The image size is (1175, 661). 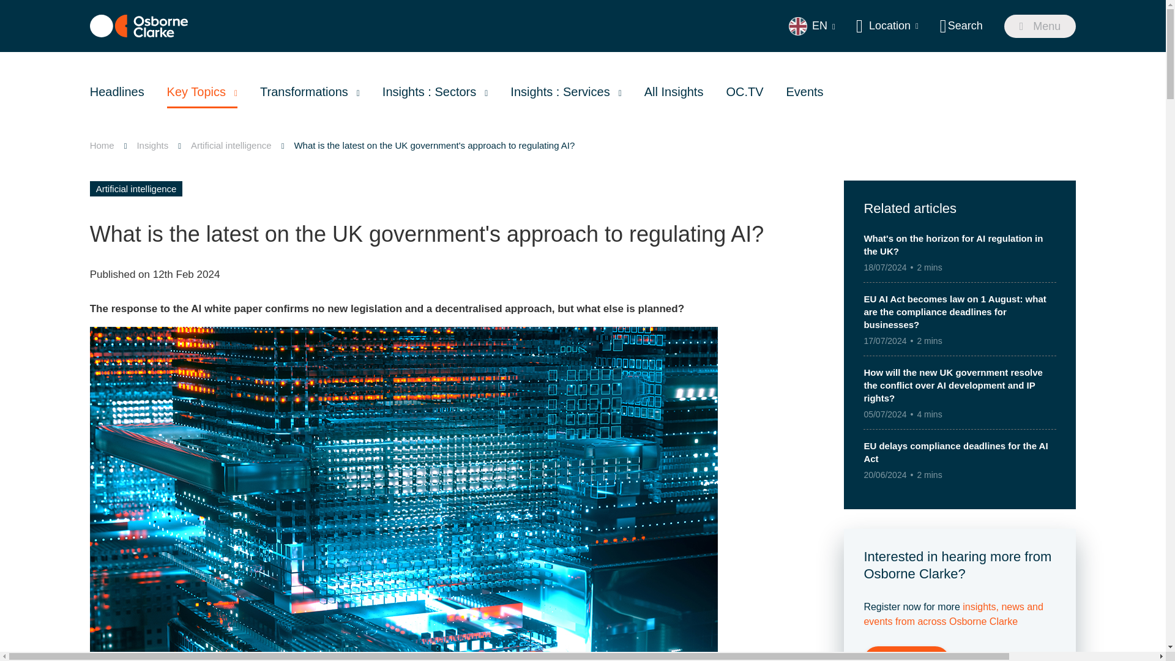 What do you see at coordinates (1040, 26) in the screenshot?
I see `Menu` at bounding box center [1040, 26].